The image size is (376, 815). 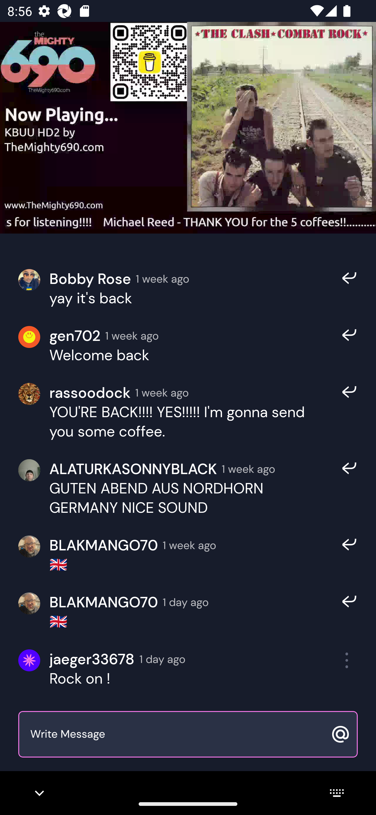 I want to click on ALATURKASONNYBLACK, so click(x=133, y=469).